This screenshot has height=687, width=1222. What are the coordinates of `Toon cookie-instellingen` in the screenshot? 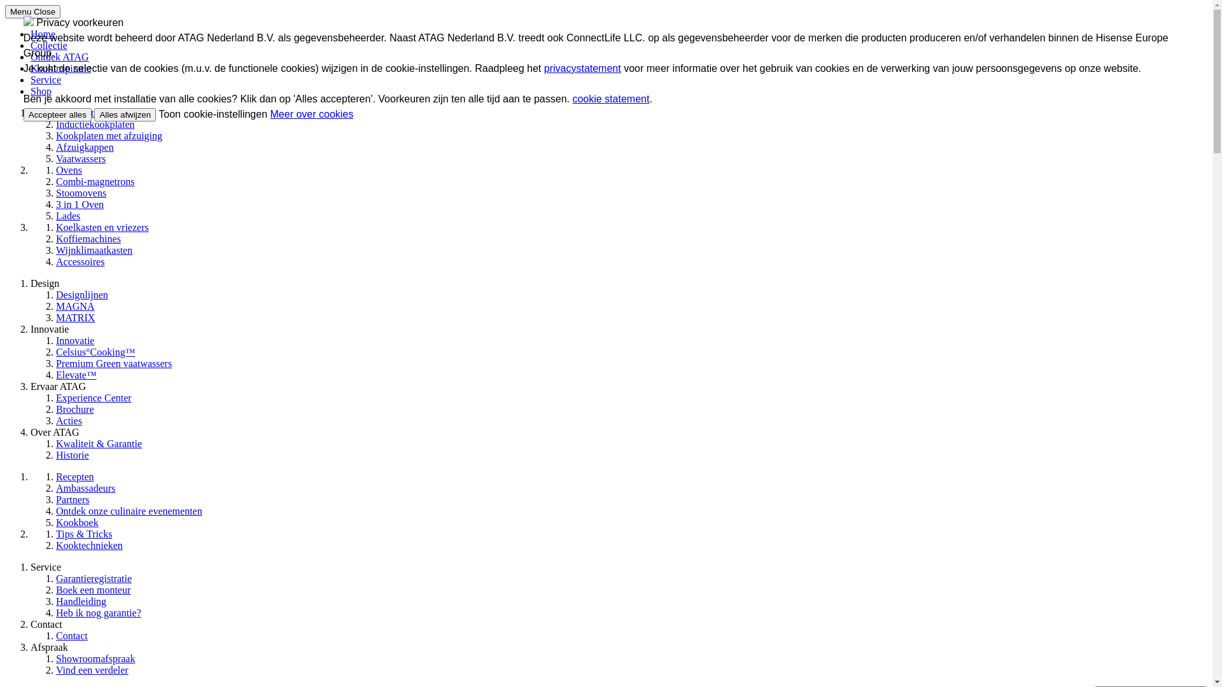 It's located at (213, 114).